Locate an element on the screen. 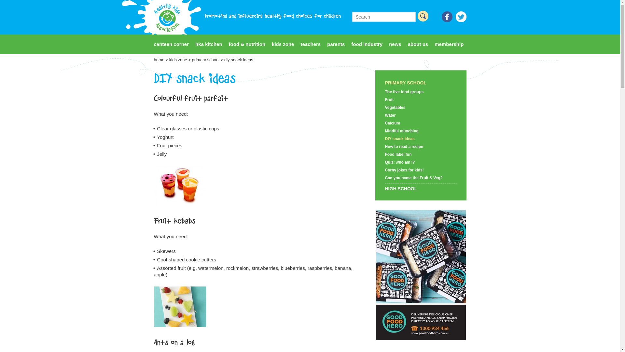 This screenshot has width=625, height=352. news is located at coordinates (395, 44).